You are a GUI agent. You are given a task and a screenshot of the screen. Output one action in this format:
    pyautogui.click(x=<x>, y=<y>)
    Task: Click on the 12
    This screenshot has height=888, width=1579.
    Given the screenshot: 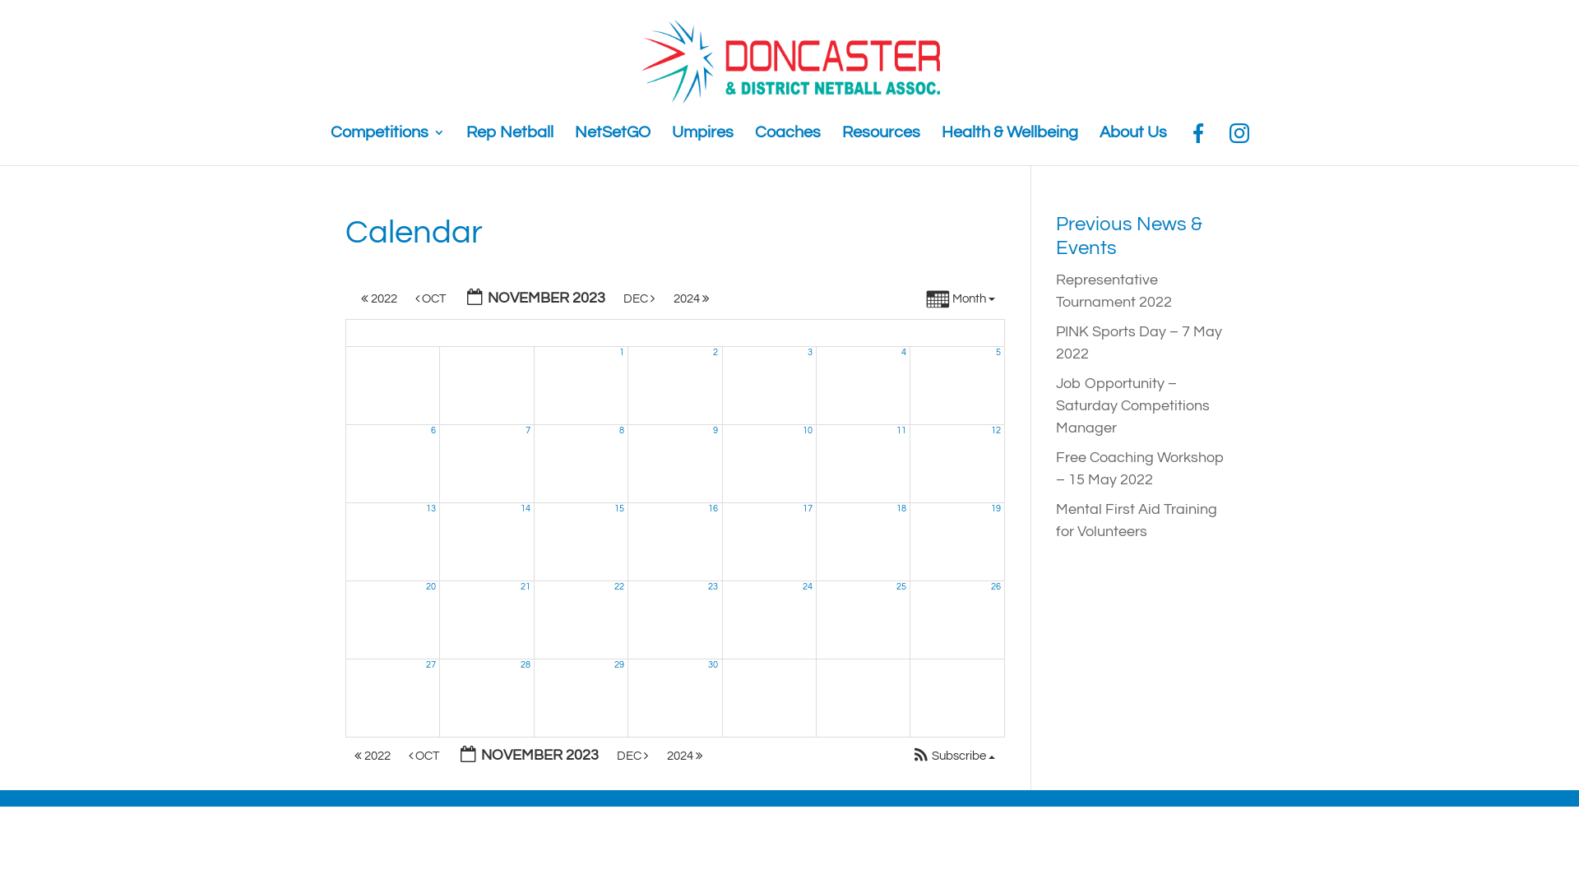 What is the action you would take?
    pyautogui.click(x=996, y=431)
    